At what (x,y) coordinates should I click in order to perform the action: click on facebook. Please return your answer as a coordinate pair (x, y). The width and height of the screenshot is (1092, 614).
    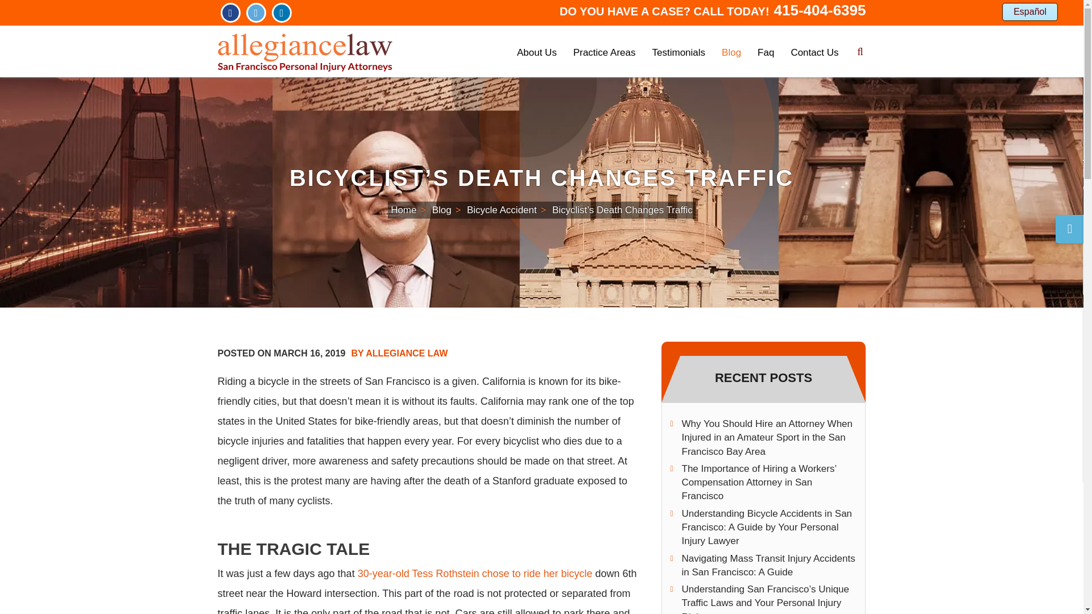
    Looking at the image, I should click on (230, 13).